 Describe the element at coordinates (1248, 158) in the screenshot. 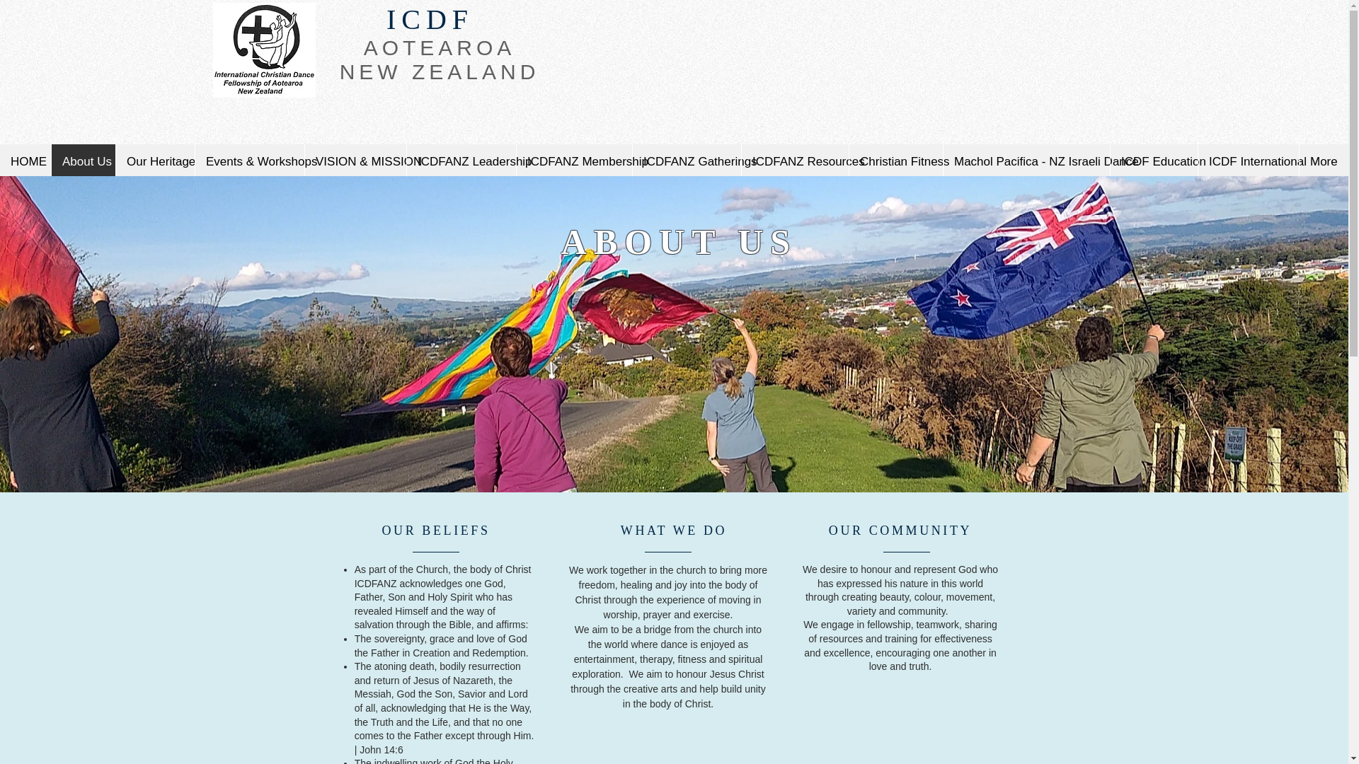

I see `ICDF International` at that location.